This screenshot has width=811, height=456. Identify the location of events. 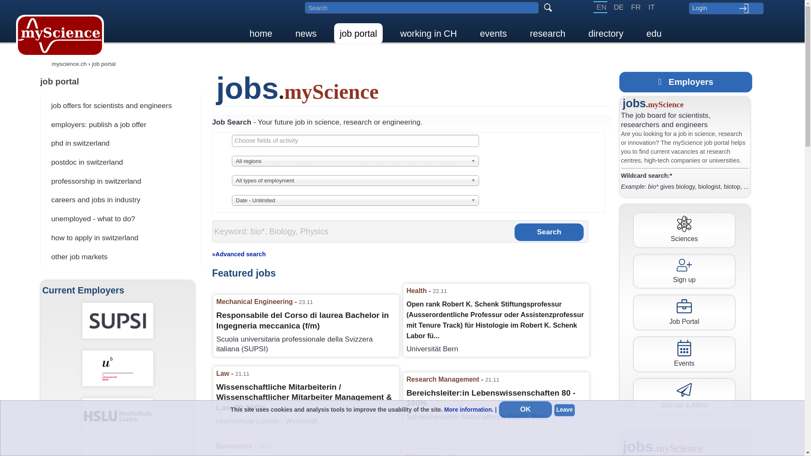
(493, 34).